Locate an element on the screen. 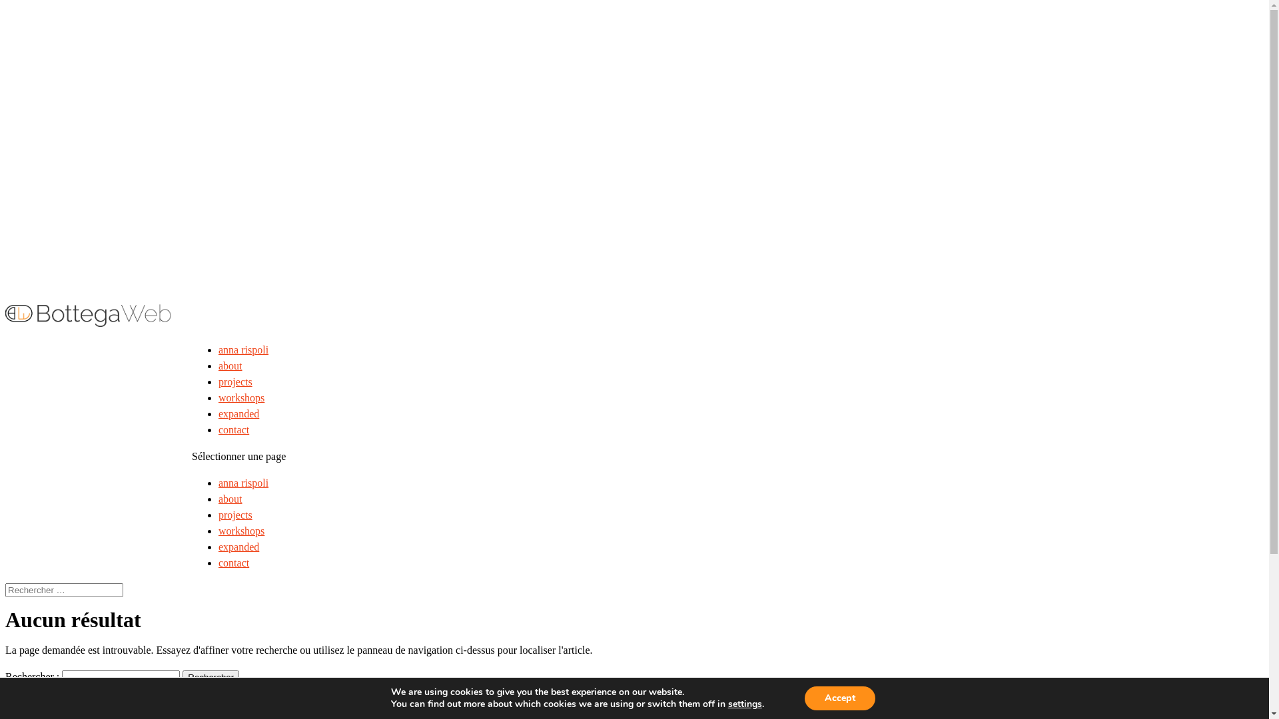 This screenshot has height=719, width=1279. Accept is located at coordinates (840, 698).